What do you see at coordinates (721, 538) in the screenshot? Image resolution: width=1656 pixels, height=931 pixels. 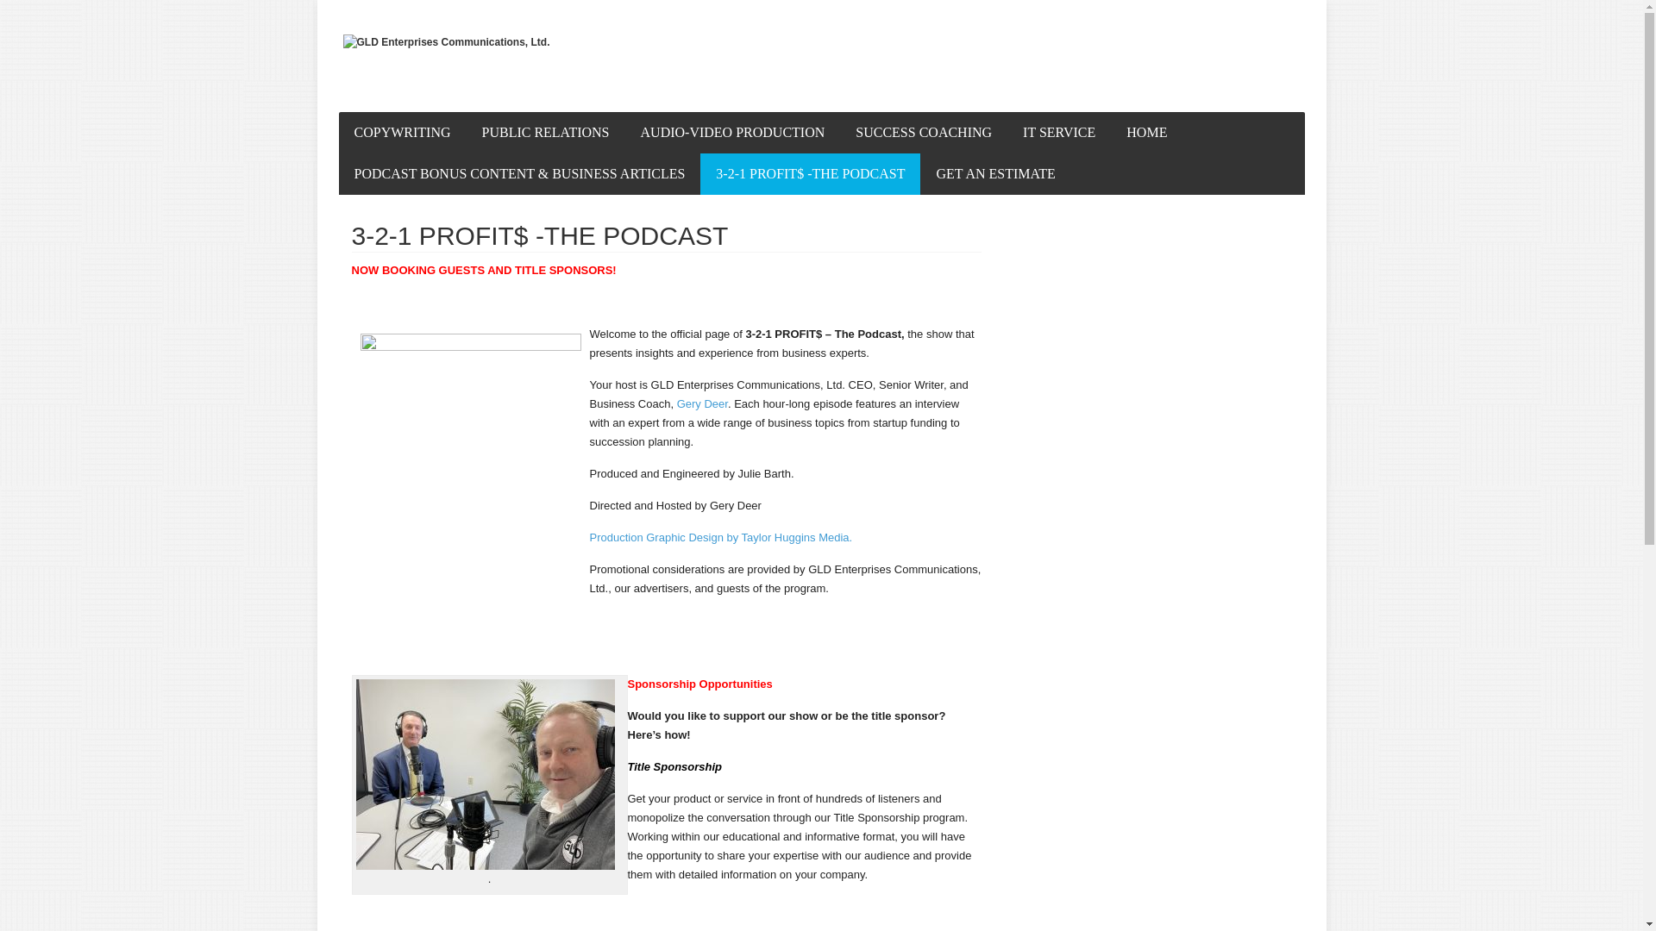 I see `Production Graphic Design by Taylor Huggins Media.` at bounding box center [721, 538].